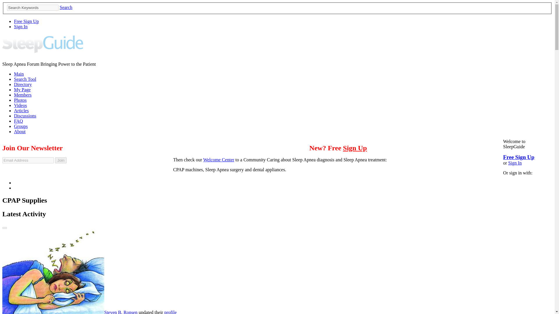  I want to click on Free Sign Up, so click(519, 157).